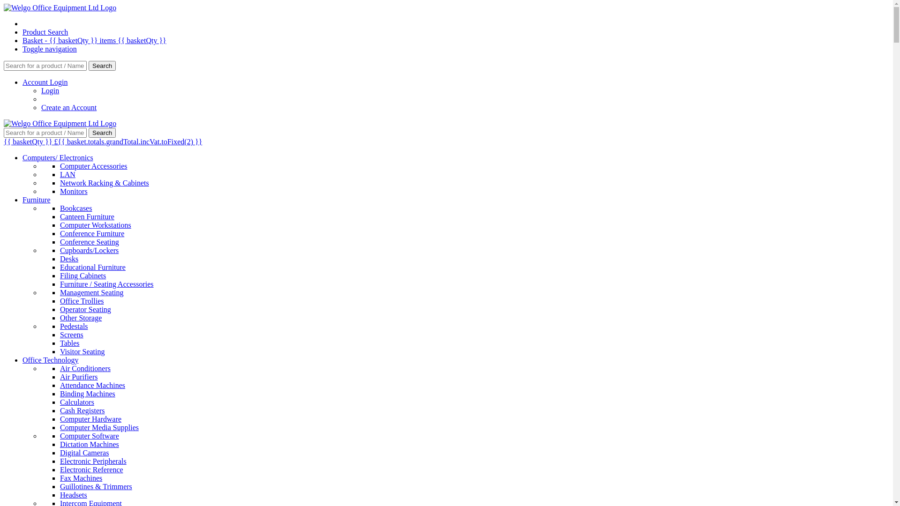  I want to click on Cash Registers, so click(82, 410).